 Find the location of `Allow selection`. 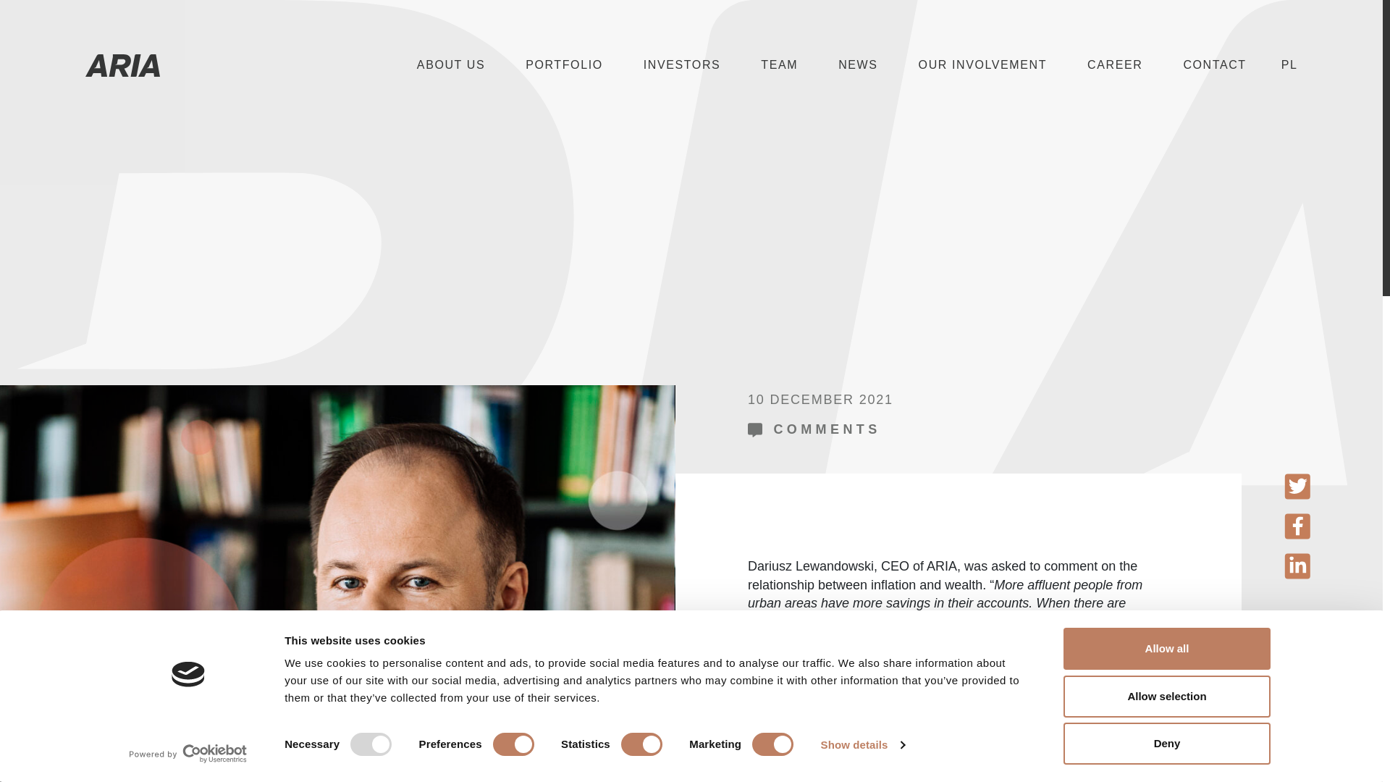

Allow selection is located at coordinates (1166, 696).